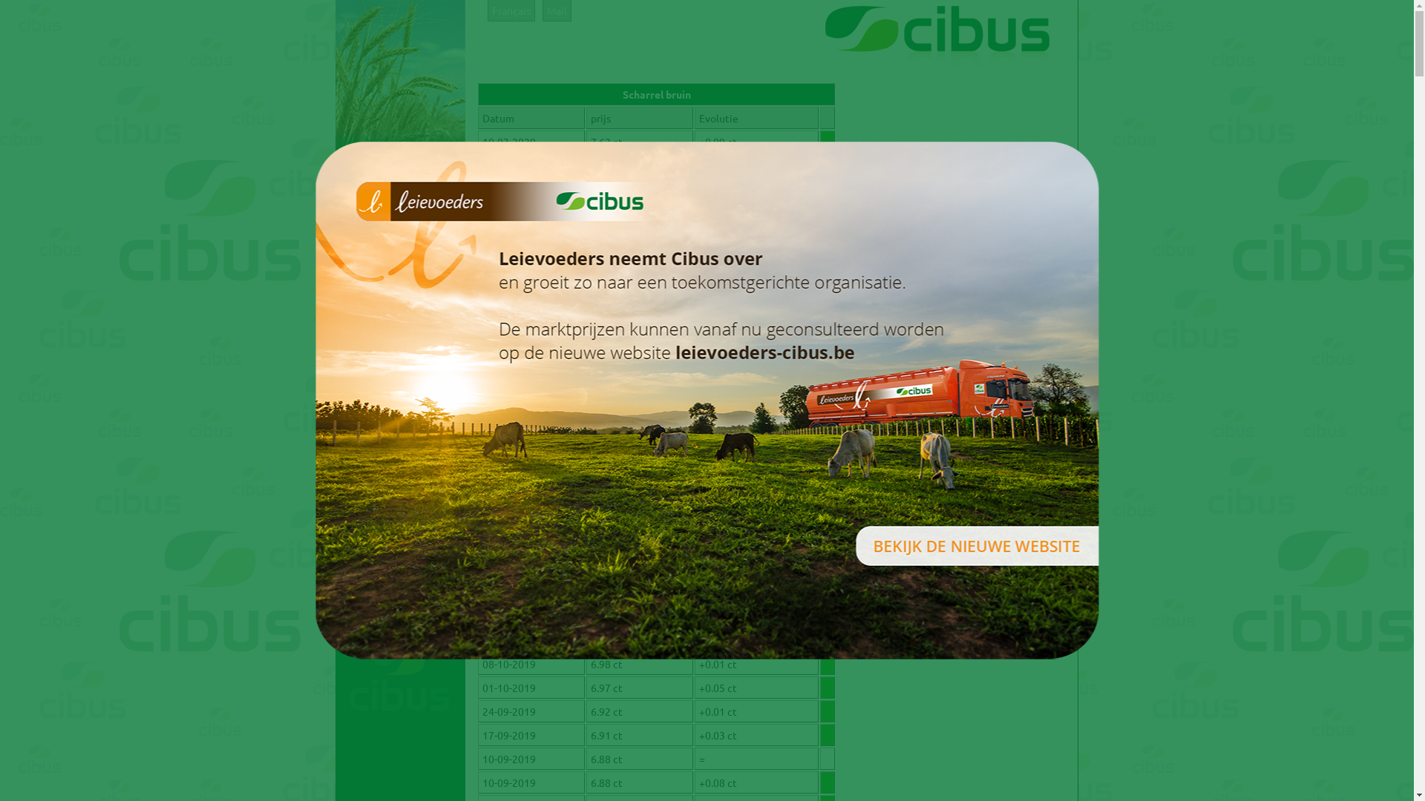 Image resolution: width=1425 pixels, height=801 pixels. What do you see at coordinates (401, 457) in the screenshot?
I see `Actualiteit` at bounding box center [401, 457].